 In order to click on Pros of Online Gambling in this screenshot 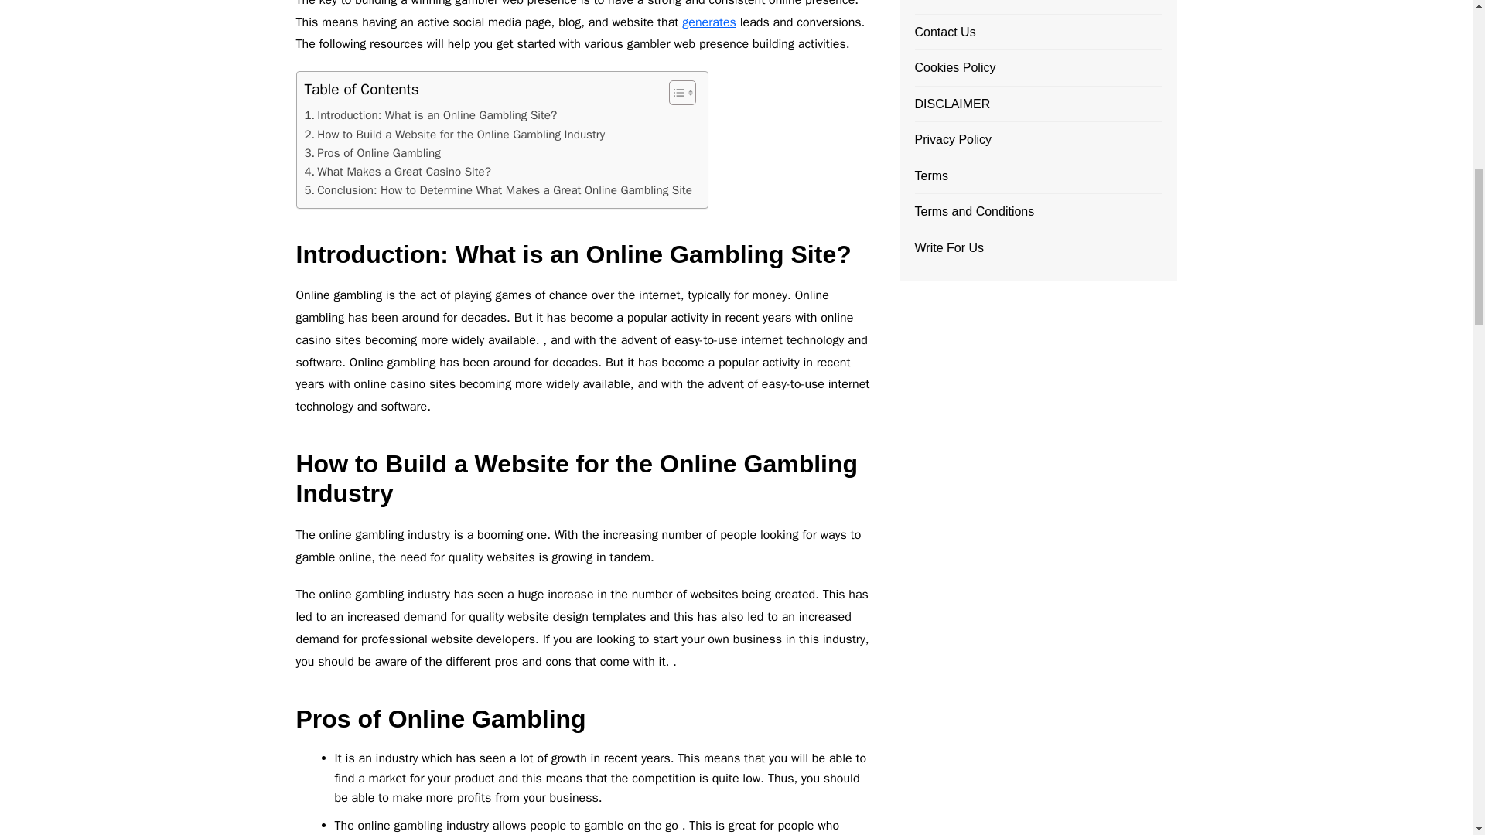, I will do `click(373, 152)`.